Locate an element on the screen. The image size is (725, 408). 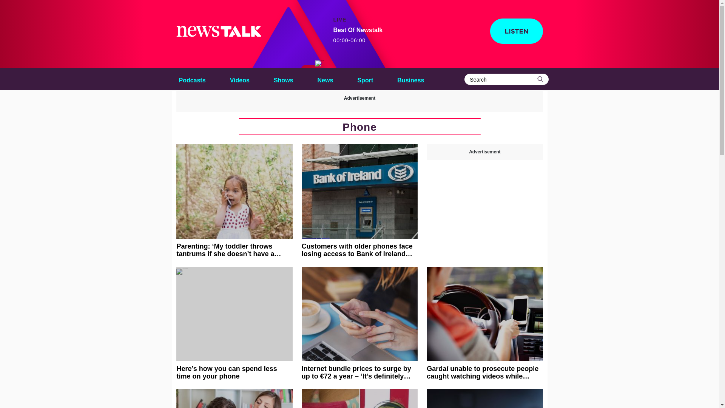
Business is located at coordinates (410, 79).